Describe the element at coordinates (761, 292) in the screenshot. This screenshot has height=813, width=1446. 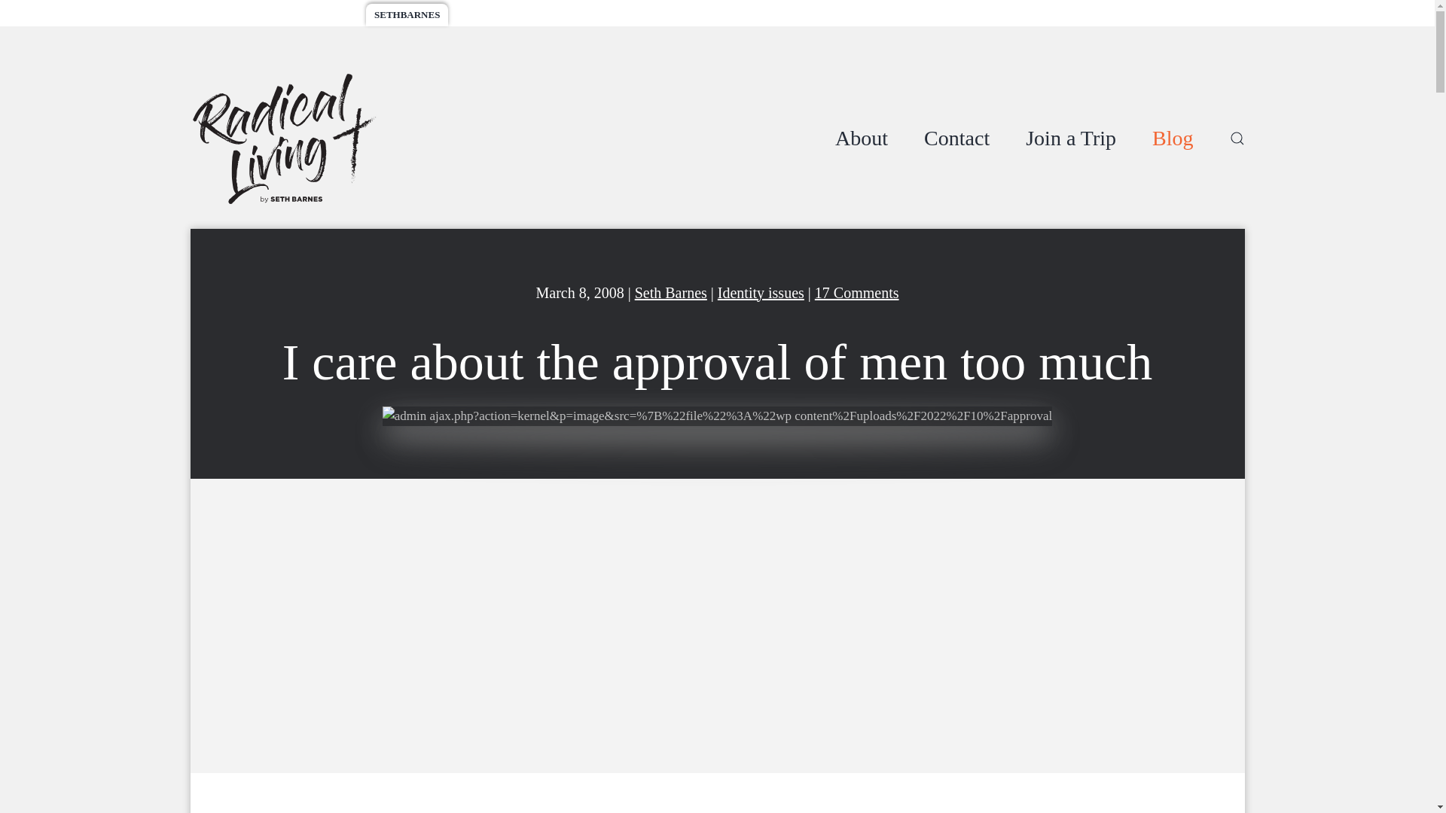
I see `Identity issues` at that location.